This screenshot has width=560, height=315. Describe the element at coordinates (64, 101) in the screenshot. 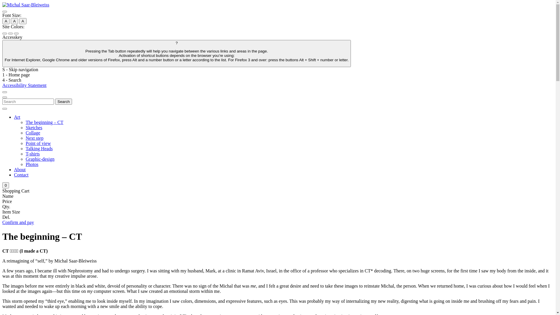

I see `Search` at that location.